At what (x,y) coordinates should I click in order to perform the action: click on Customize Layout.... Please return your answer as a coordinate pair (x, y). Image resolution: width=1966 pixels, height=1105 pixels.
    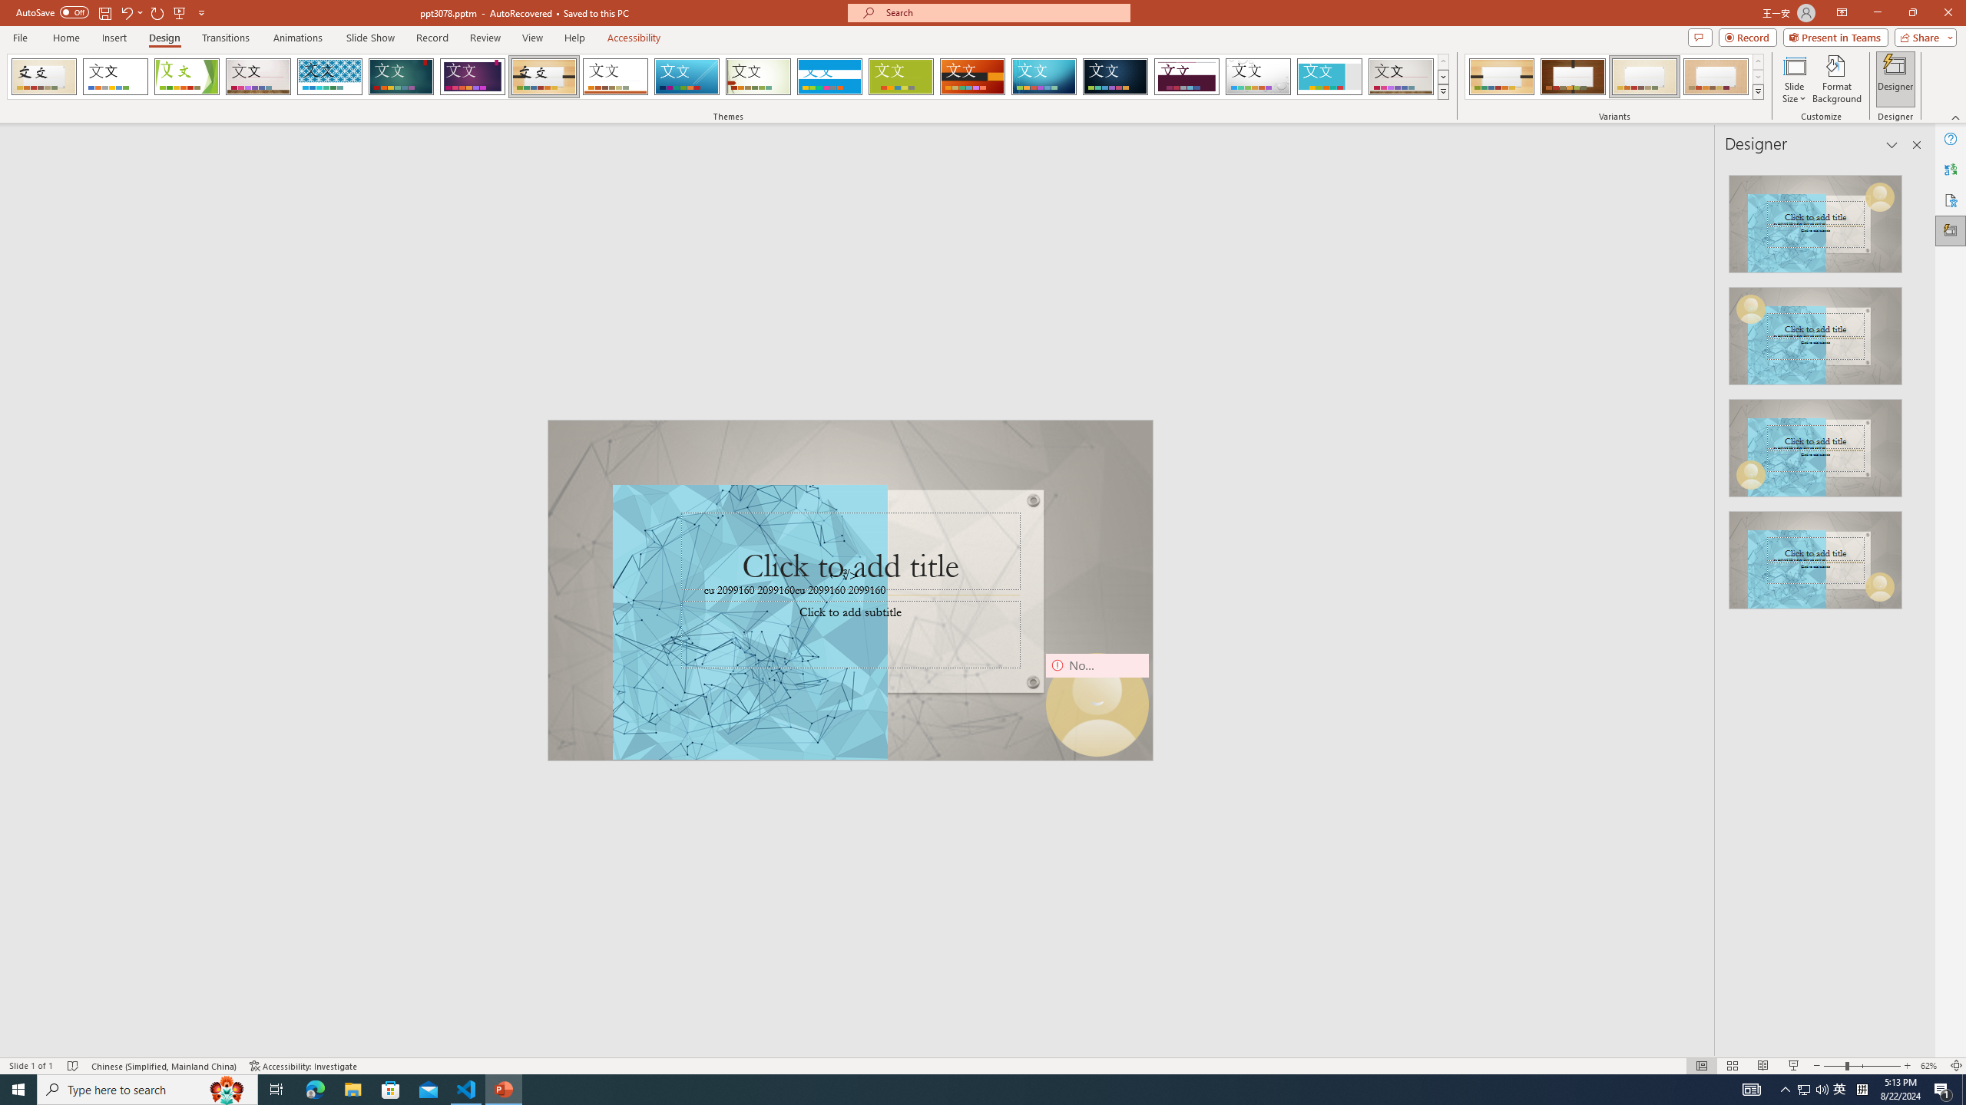
    Looking at the image, I should click on (1941, 203).